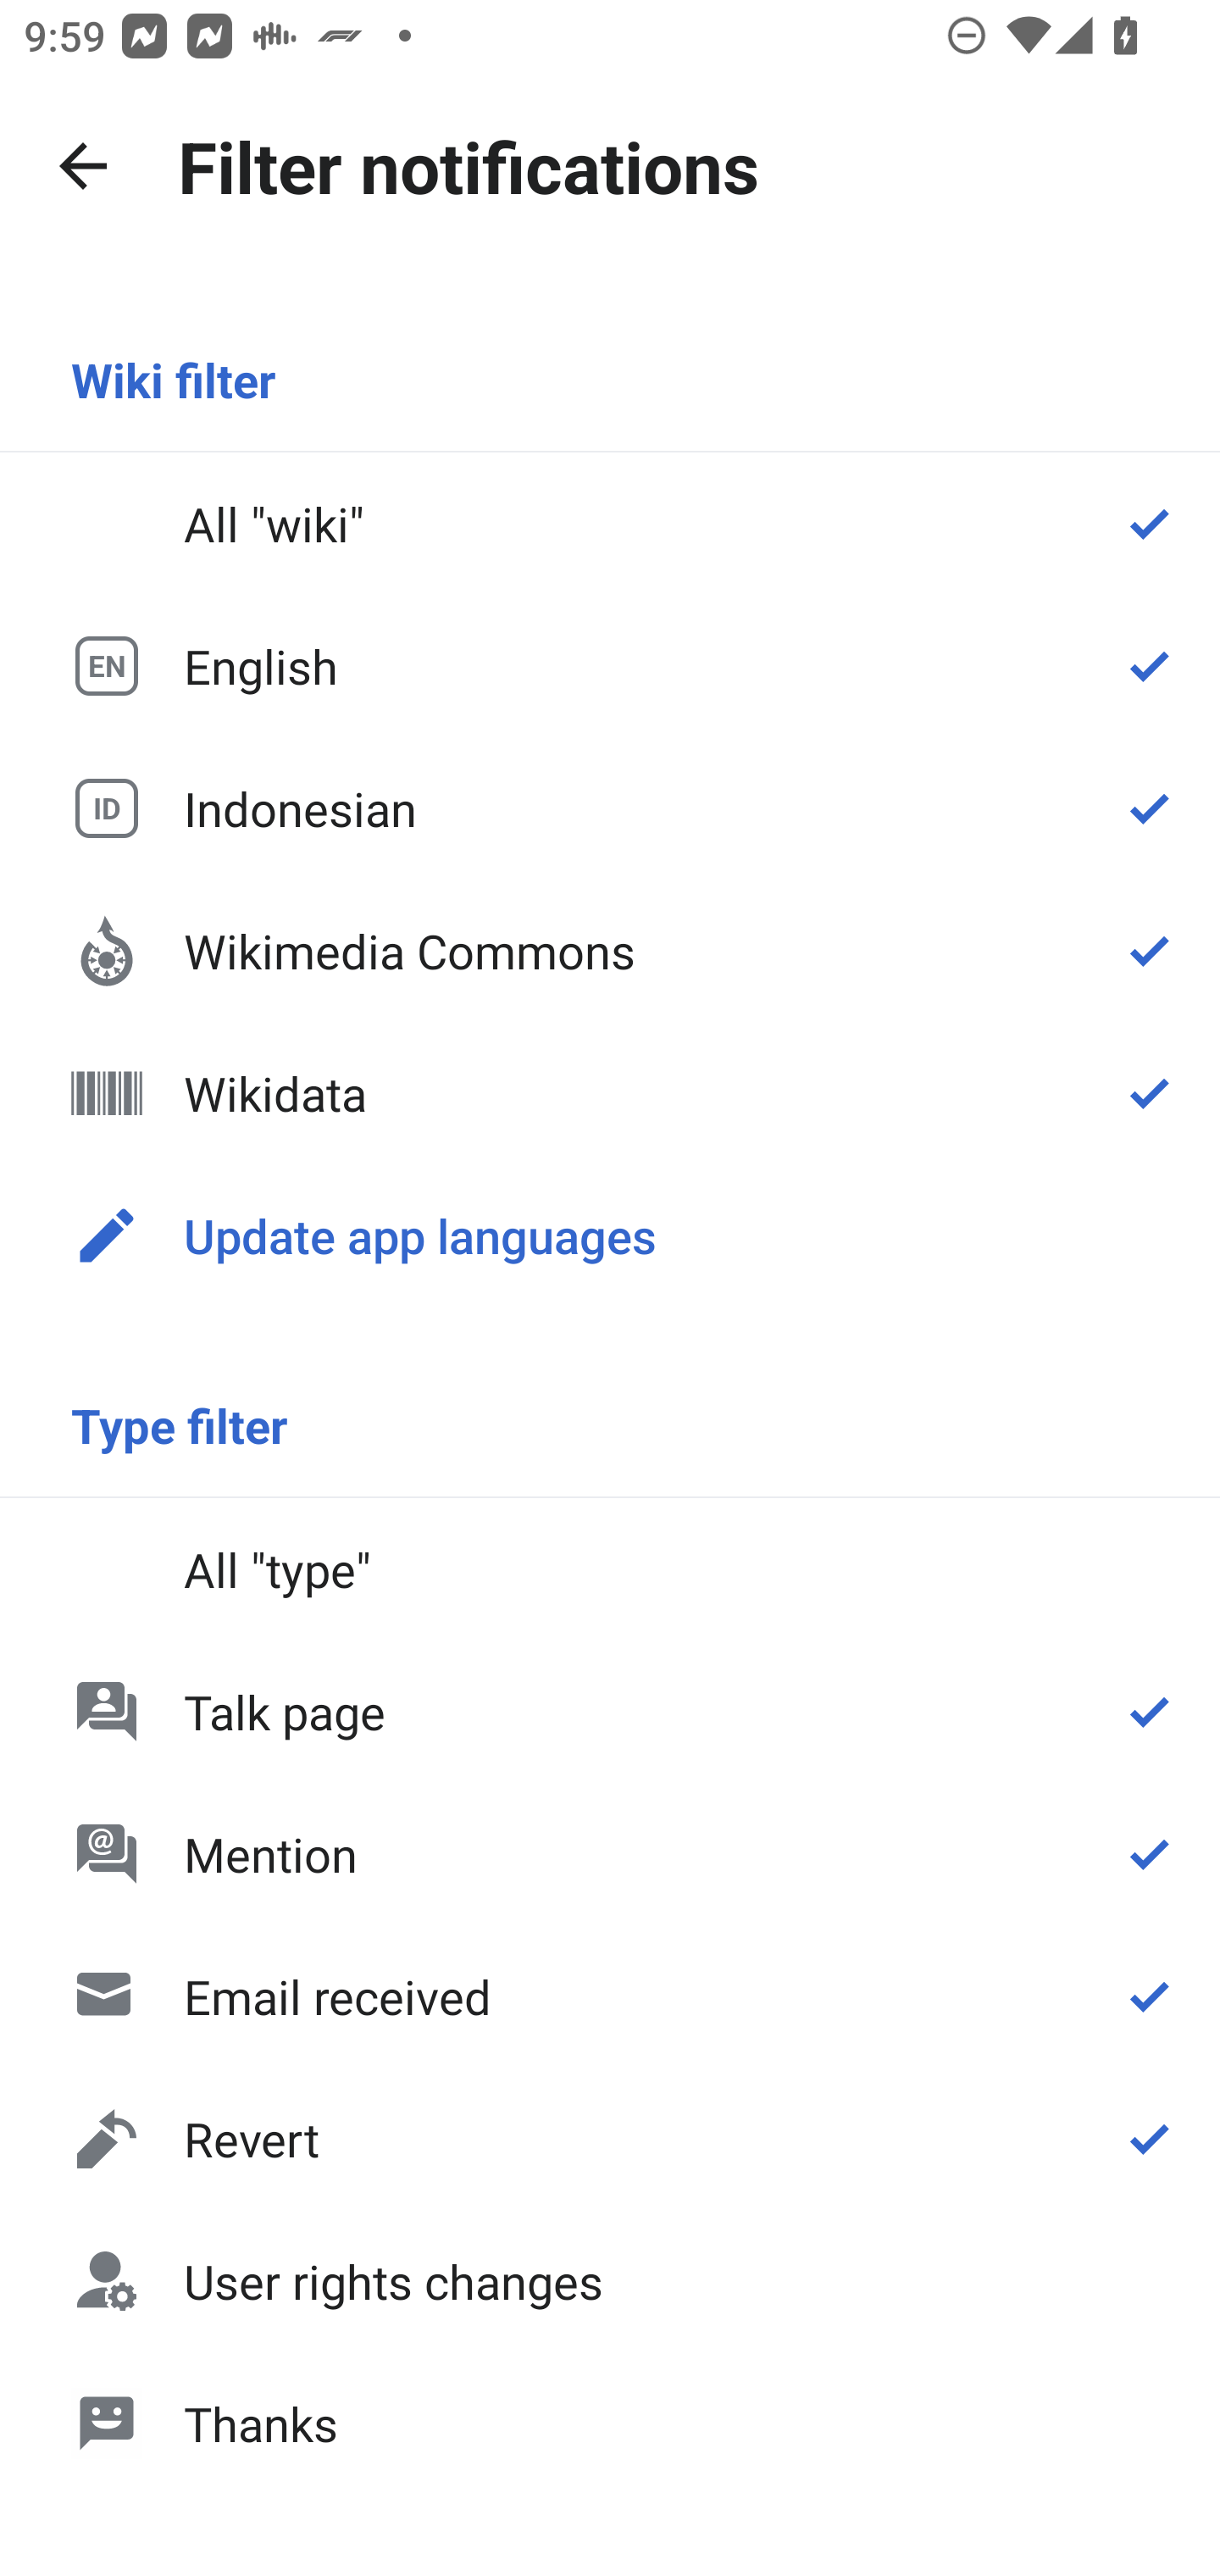  I want to click on Navigate up, so click(83, 166).